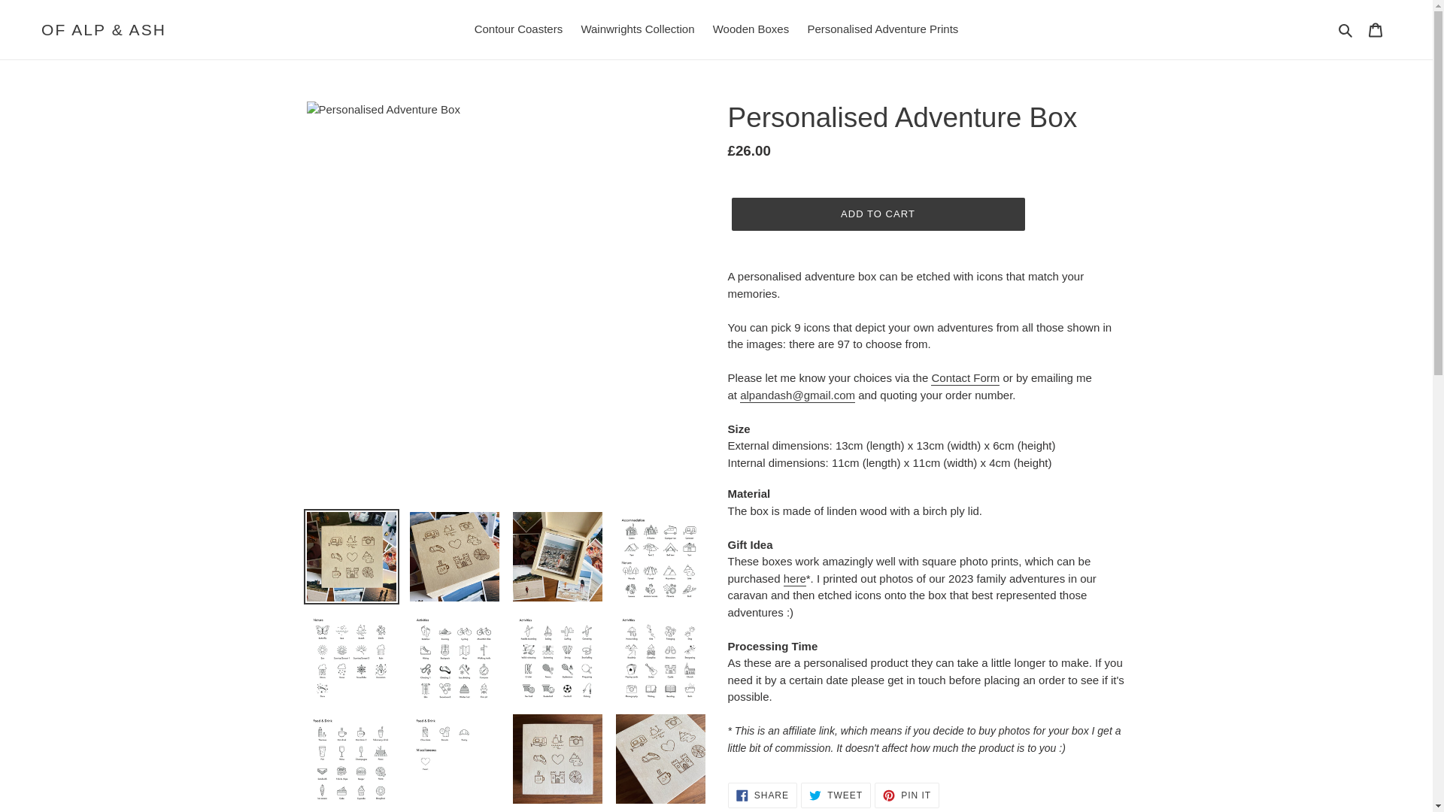  I want to click on Personalised Adventure Prints, so click(883, 29).